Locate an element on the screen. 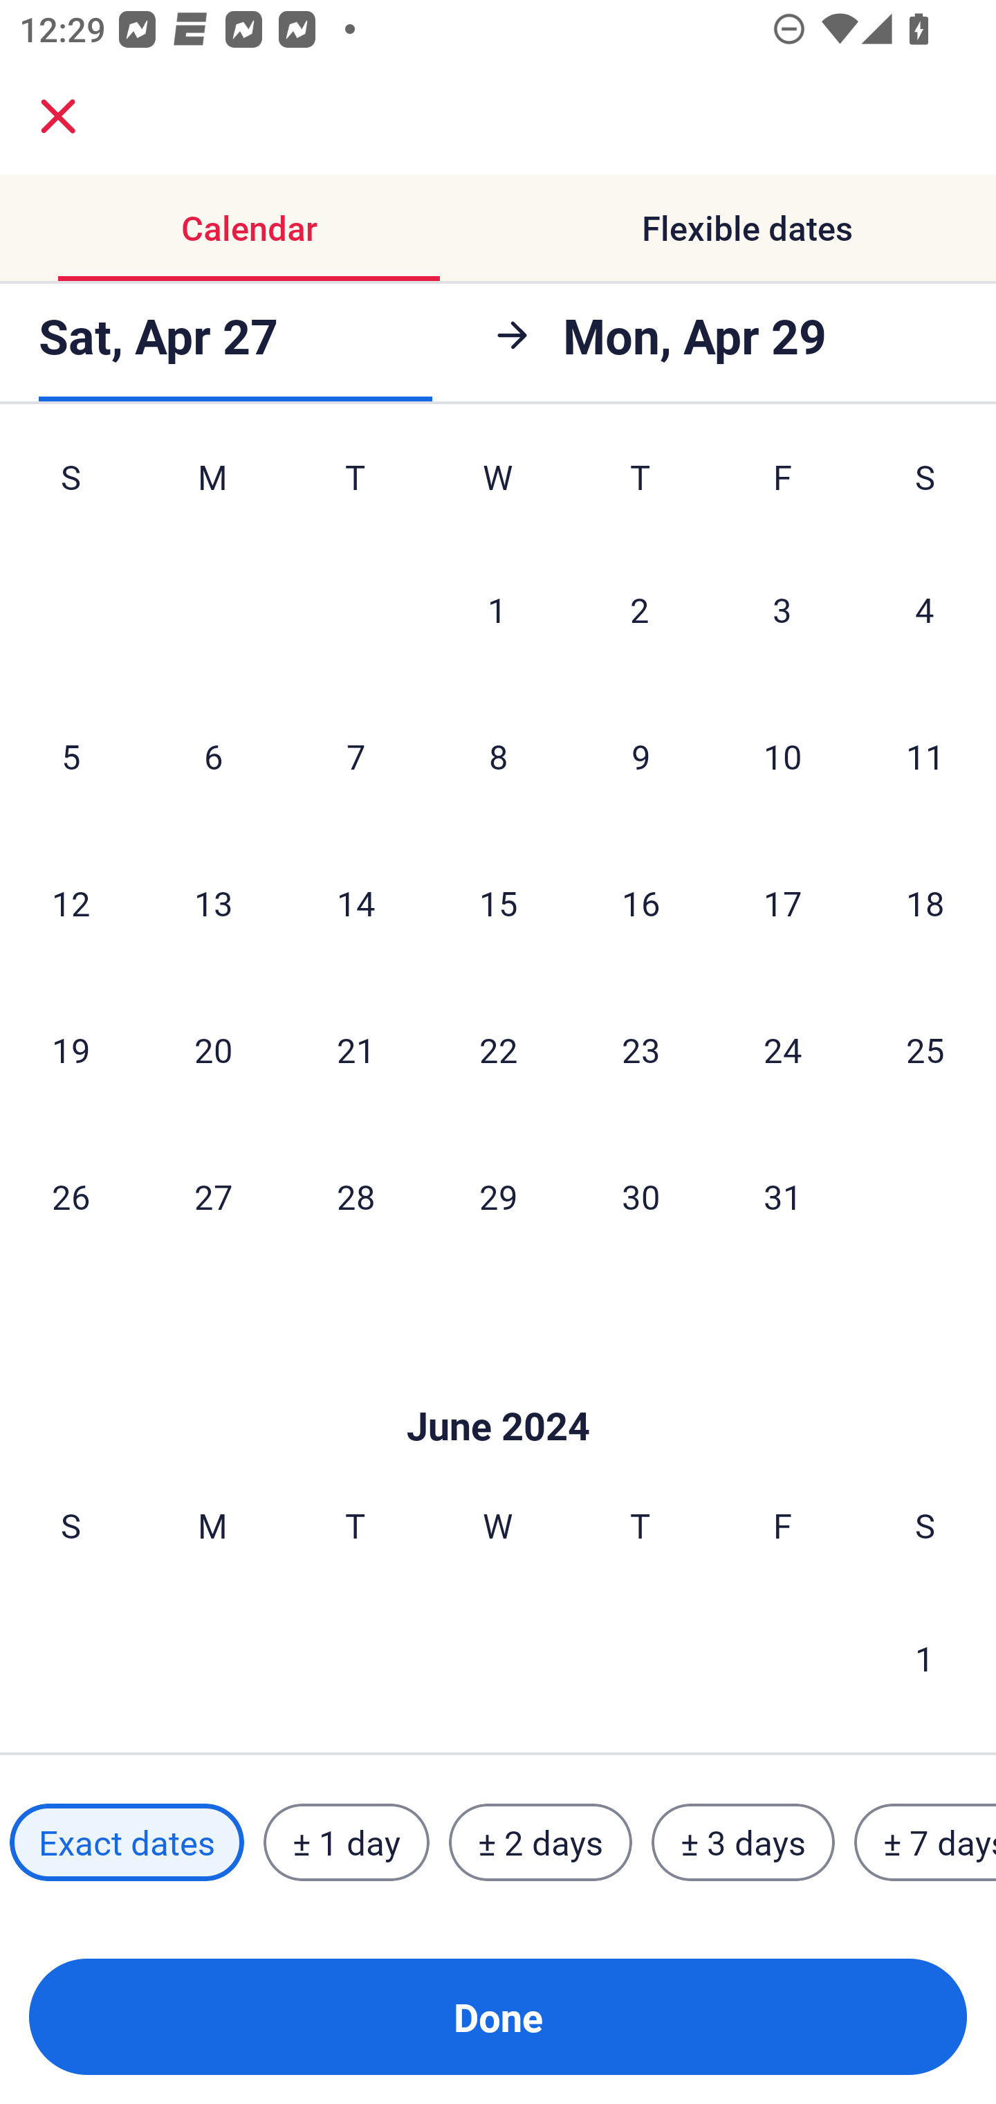  18 Saturday, May 18, 2024 is located at coordinates (925, 903).